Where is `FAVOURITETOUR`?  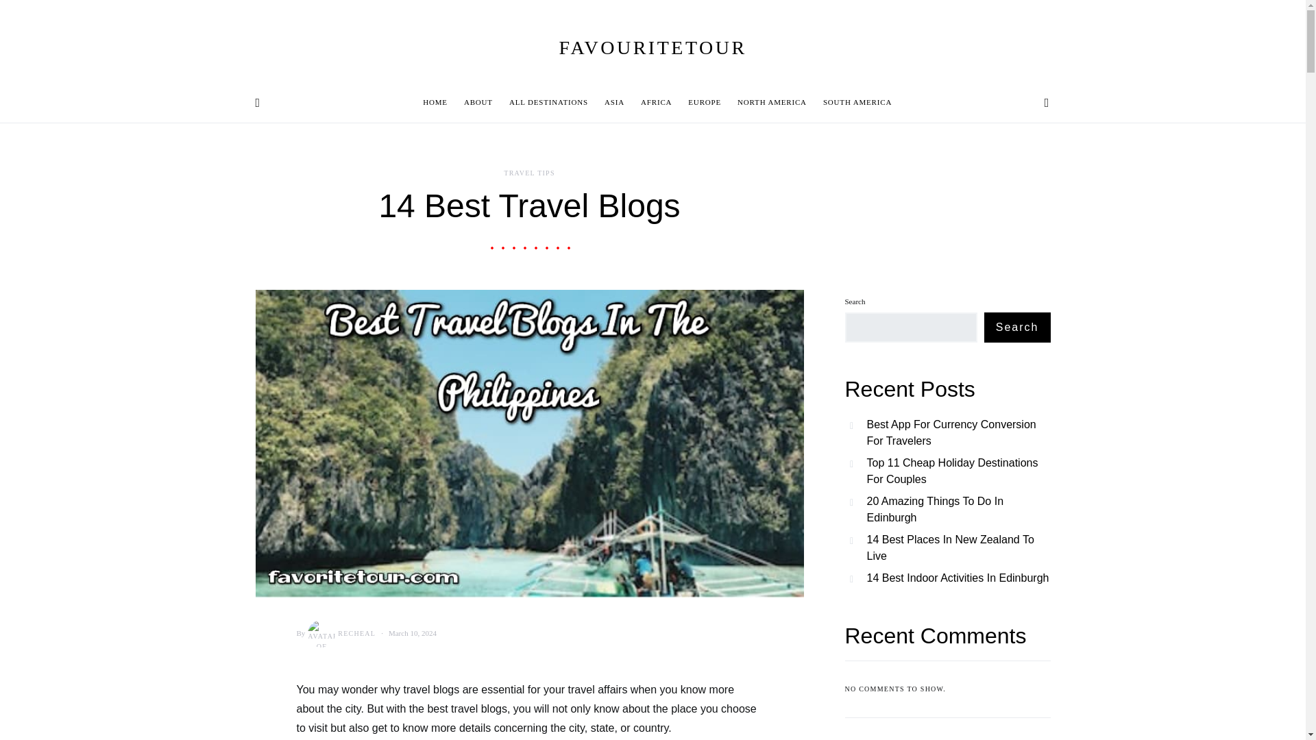 FAVOURITETOUR is located at coordinates (652, 47).